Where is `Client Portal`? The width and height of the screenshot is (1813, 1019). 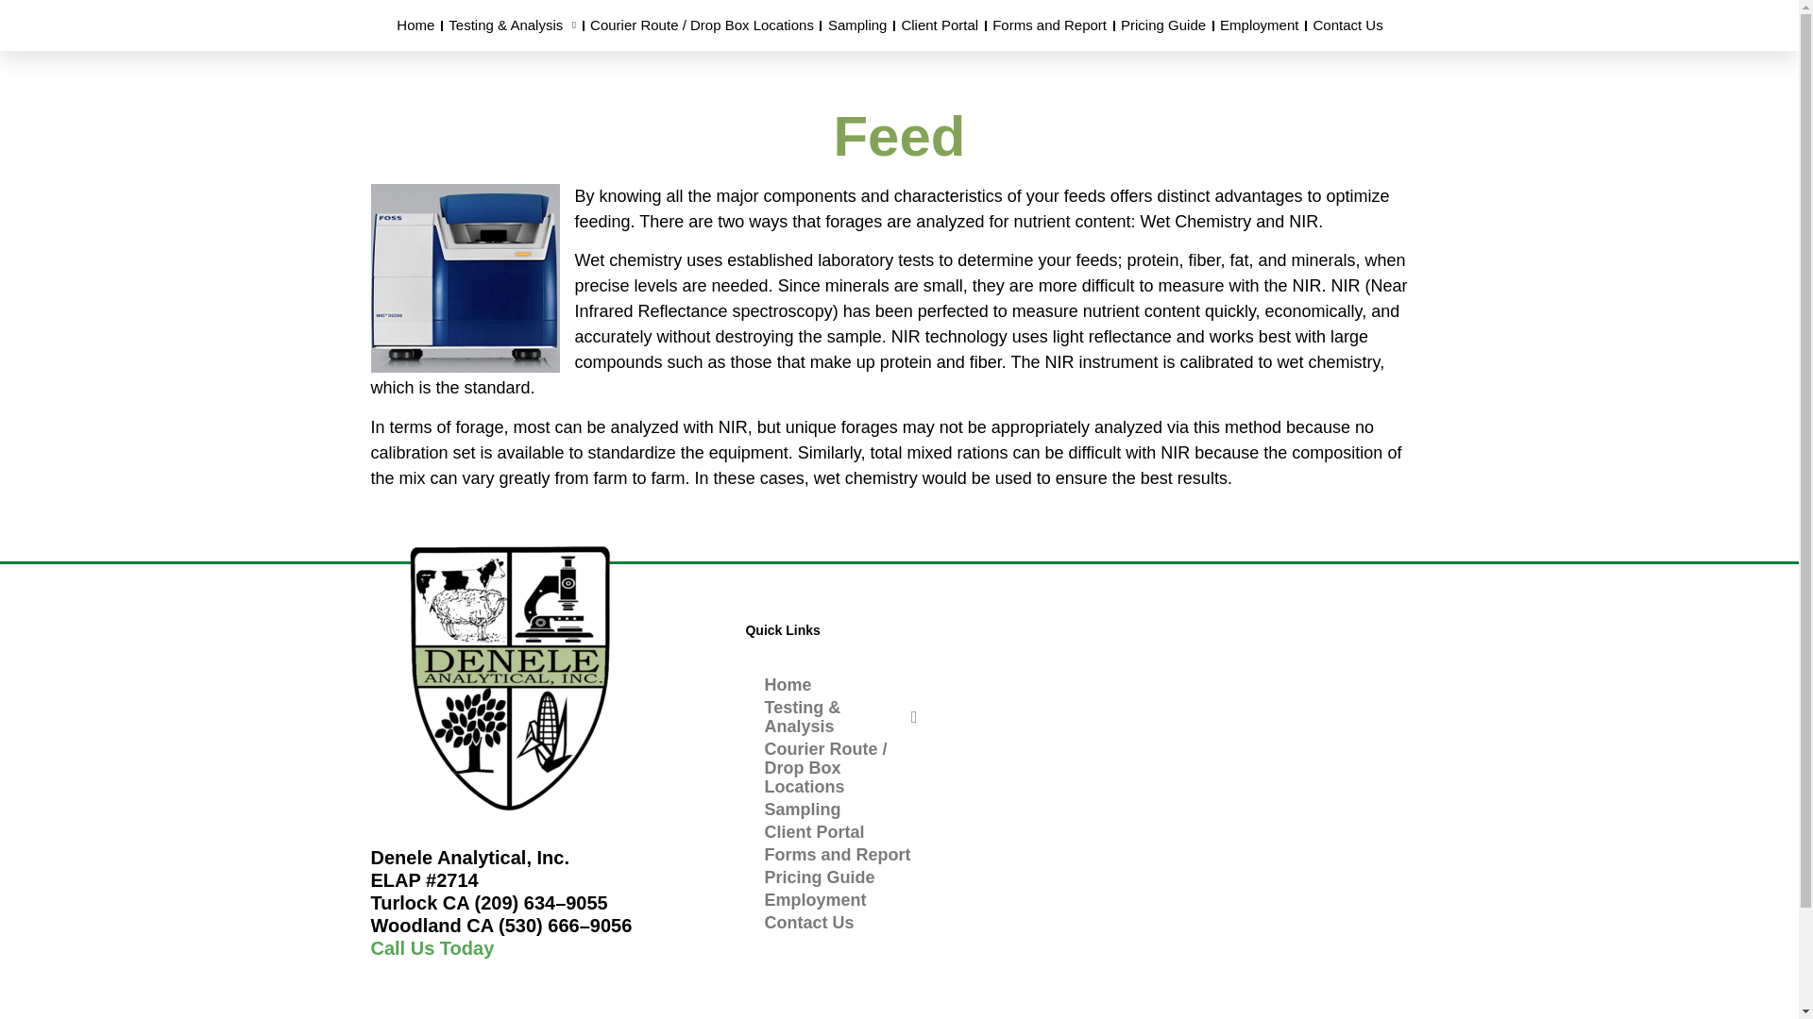 Client Portal is located at coordinates (939, 25).